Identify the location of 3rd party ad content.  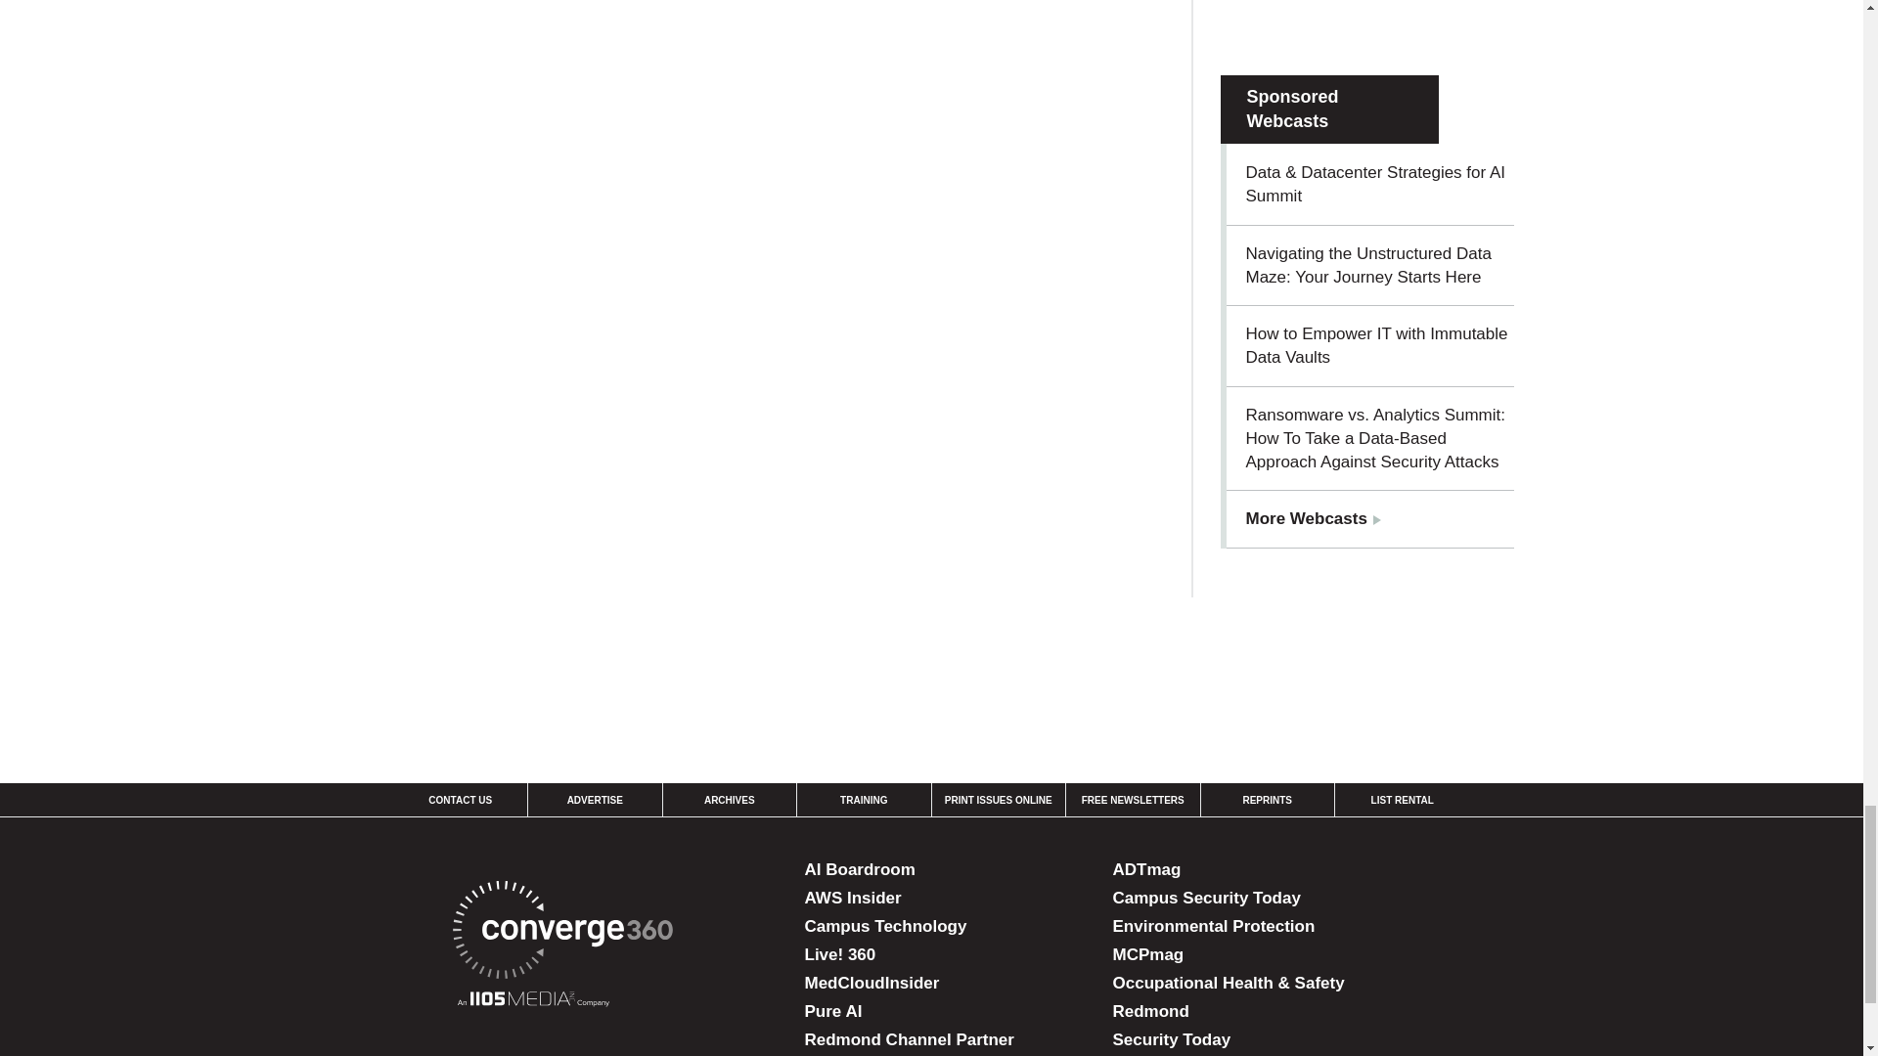
(930, 665).